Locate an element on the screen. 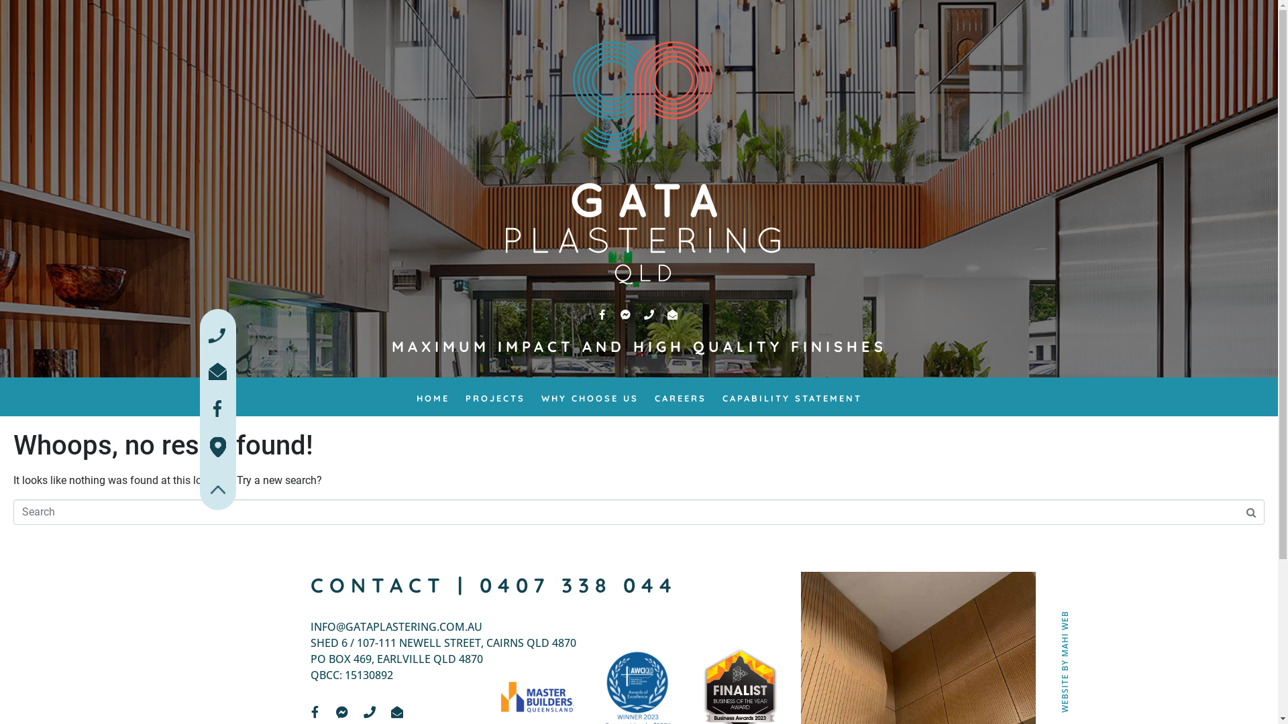  INFO@GATAPLASTERING.COM.AU is located at coordinates (396, 627).